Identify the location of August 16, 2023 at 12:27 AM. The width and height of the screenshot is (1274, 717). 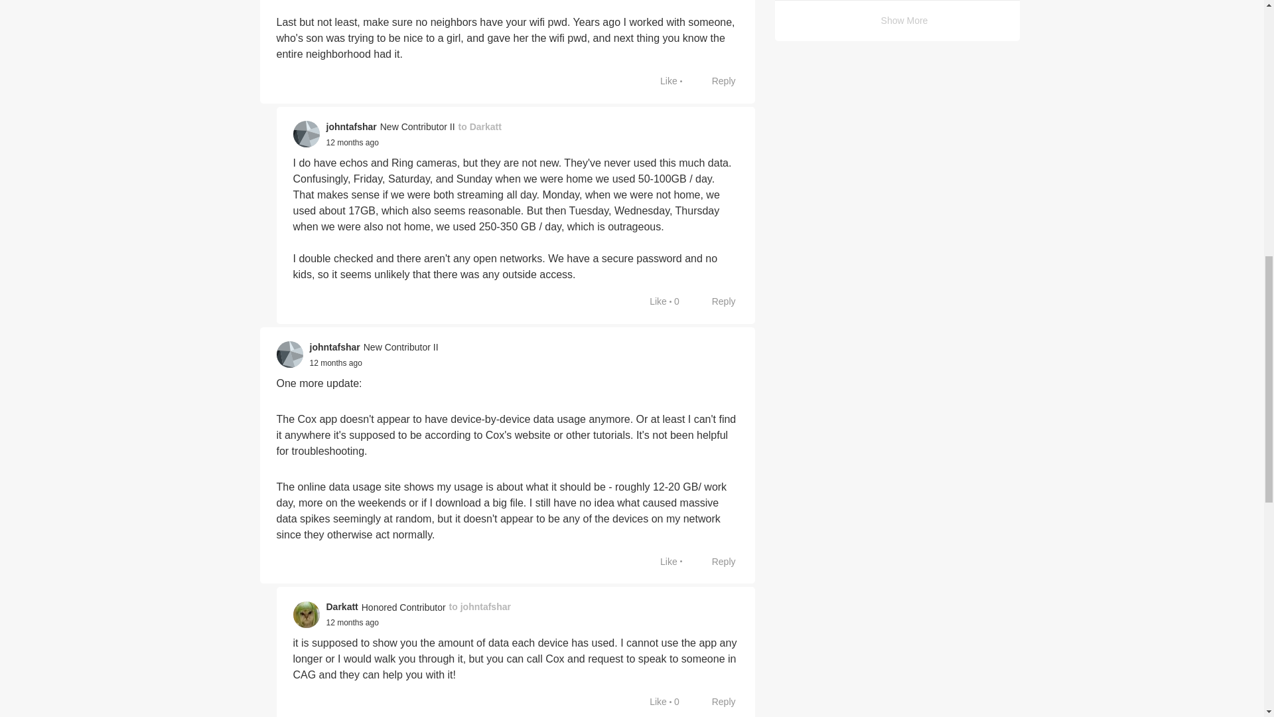
(352, 623).